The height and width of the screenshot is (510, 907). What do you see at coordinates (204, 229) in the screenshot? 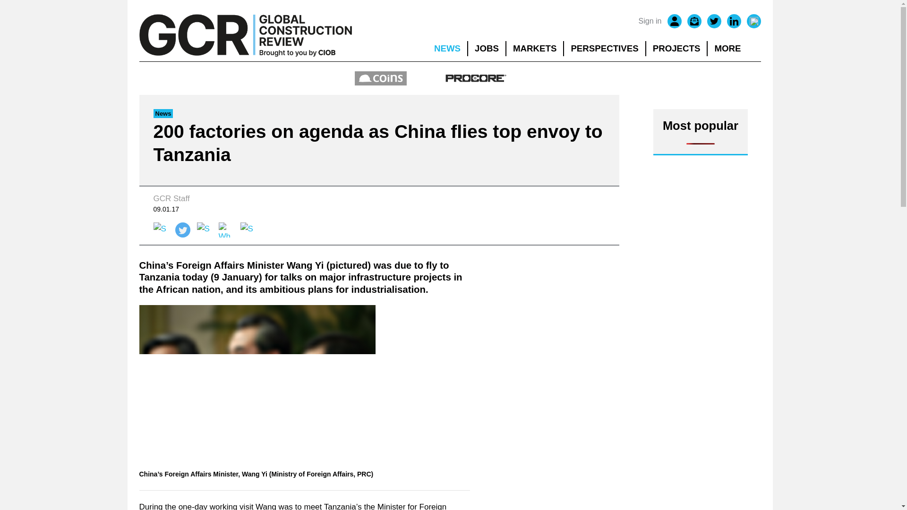
I see `Share on LinkedIn` at bounding box center [204, 229].